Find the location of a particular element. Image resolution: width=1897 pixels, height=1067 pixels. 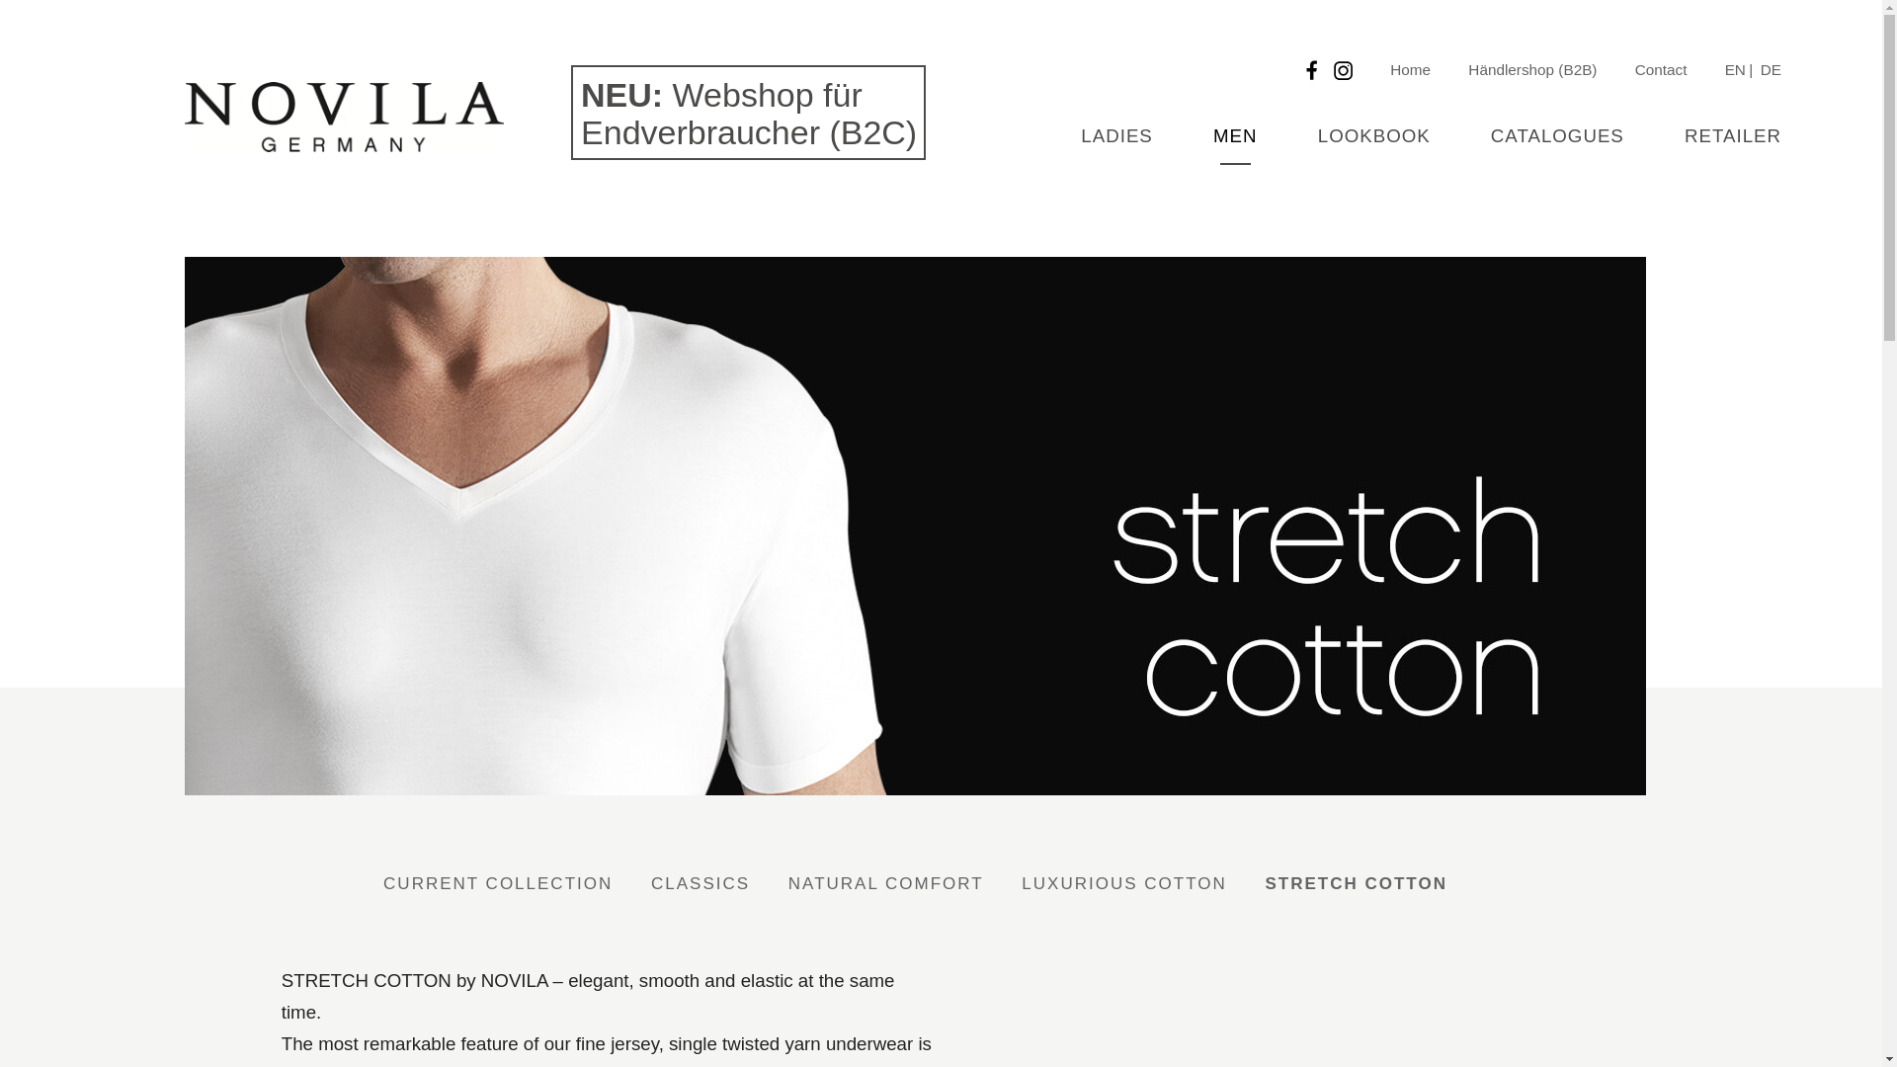

Home is located at coordinates (1410, 69).